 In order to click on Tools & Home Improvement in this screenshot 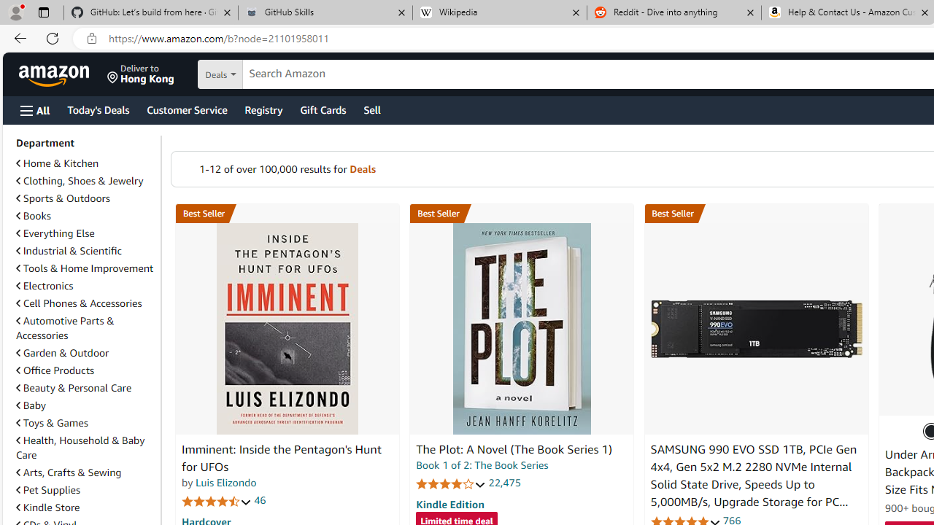, I will do `click(85, 268)`.